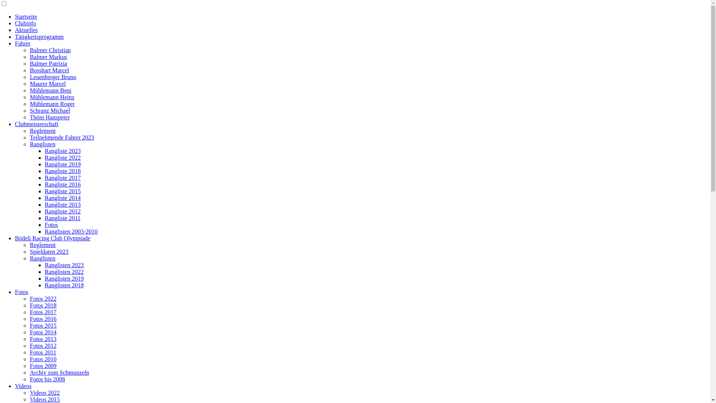 This screenshot has height=403, width=716. I want to click on Fahrer, so click(23, 43).